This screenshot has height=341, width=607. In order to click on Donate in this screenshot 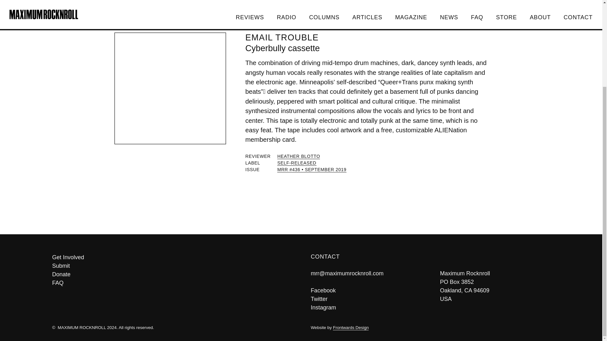, I will do `click(172, 275)`.